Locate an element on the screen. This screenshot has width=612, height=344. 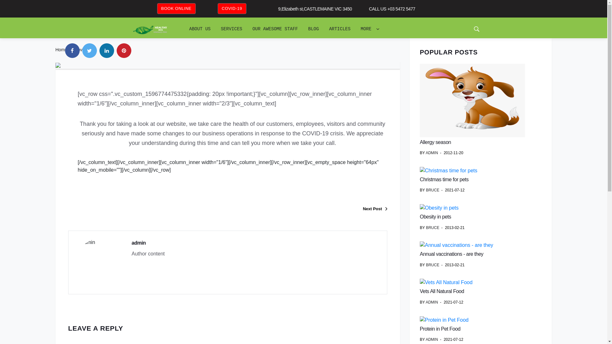
BRUCE is located at coordinates (433, 265).